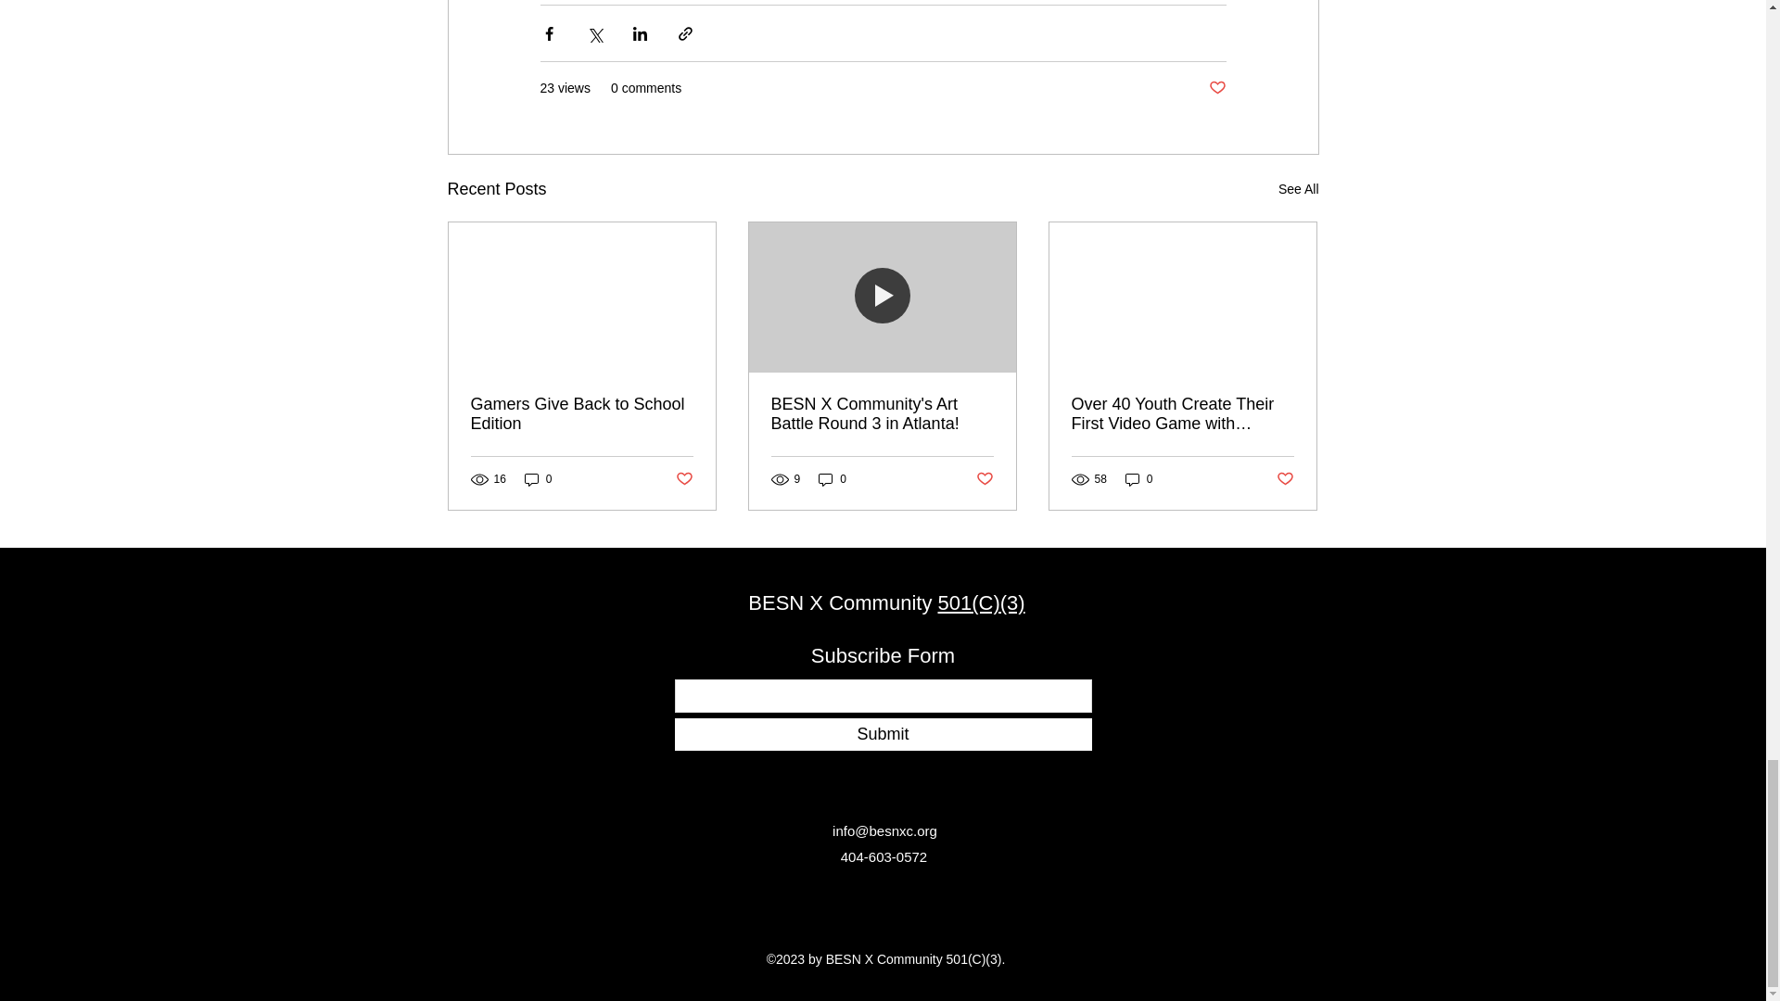 This screenshot has width=1780, height=1001. What do you see at coordinates (538, 479) in the screenshot?
I see `0` at bounding box center [538, 479].